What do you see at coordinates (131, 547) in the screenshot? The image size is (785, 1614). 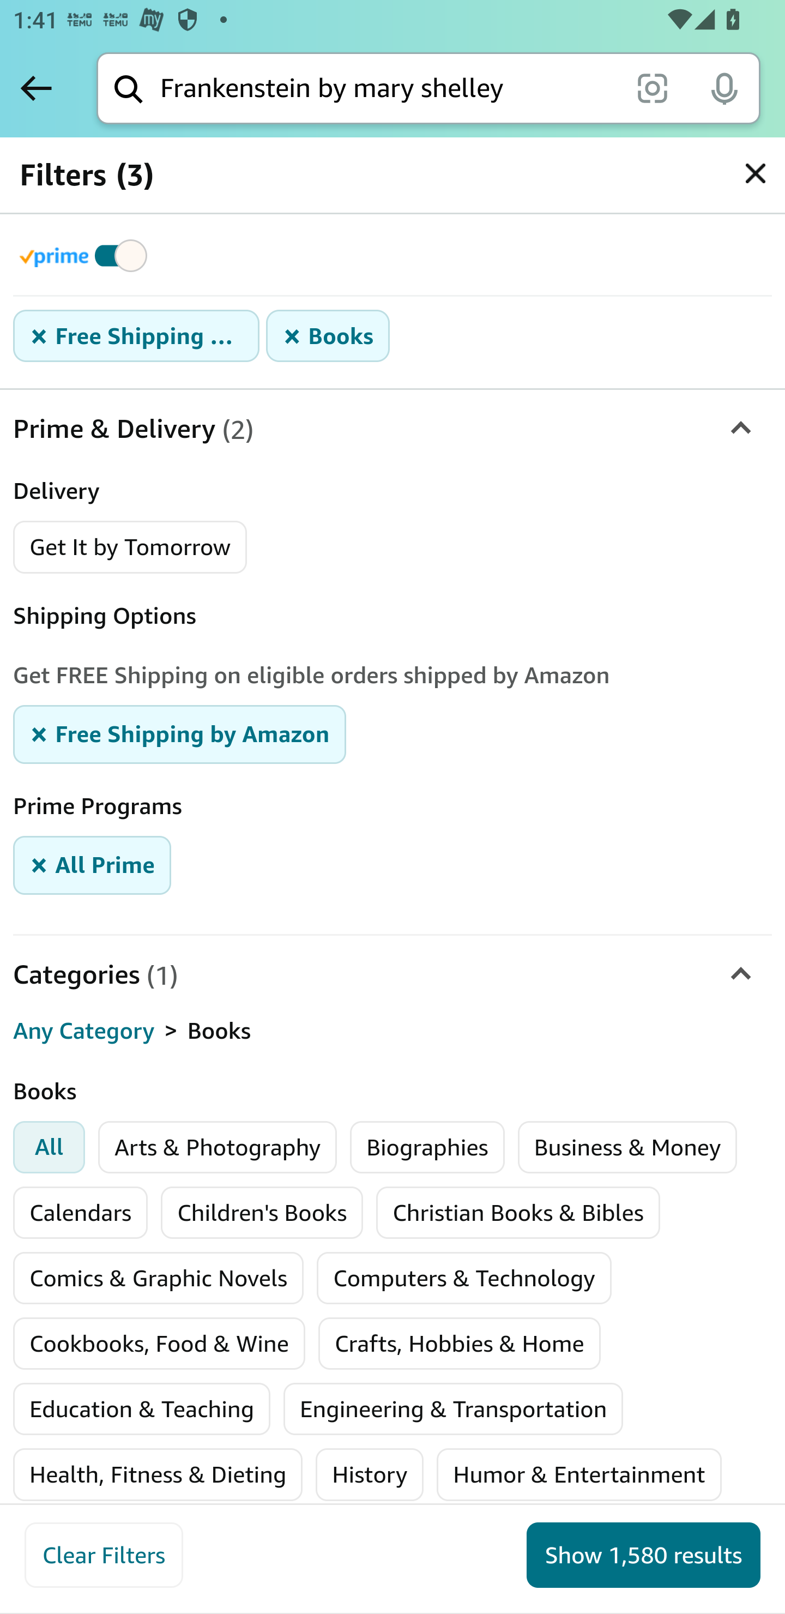 I see `Get It by Tomorrow` at bounding box center [131, 547].